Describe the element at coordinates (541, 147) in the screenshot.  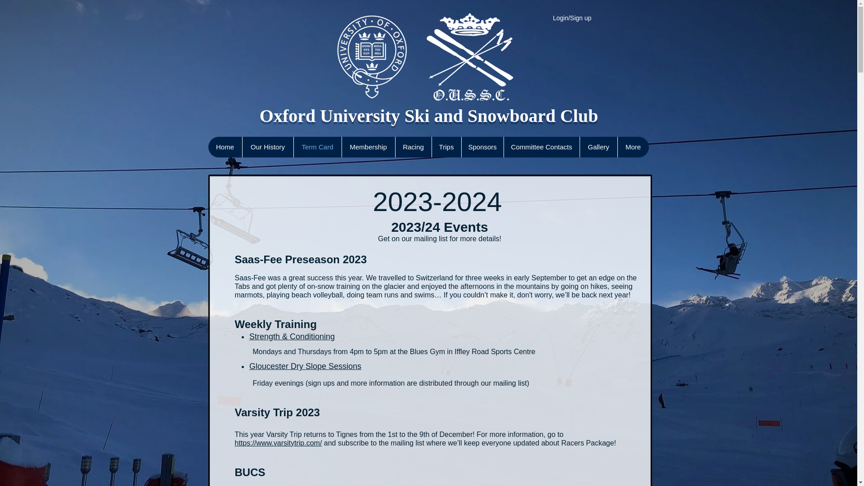
I see `Committee Contacts` at that location.